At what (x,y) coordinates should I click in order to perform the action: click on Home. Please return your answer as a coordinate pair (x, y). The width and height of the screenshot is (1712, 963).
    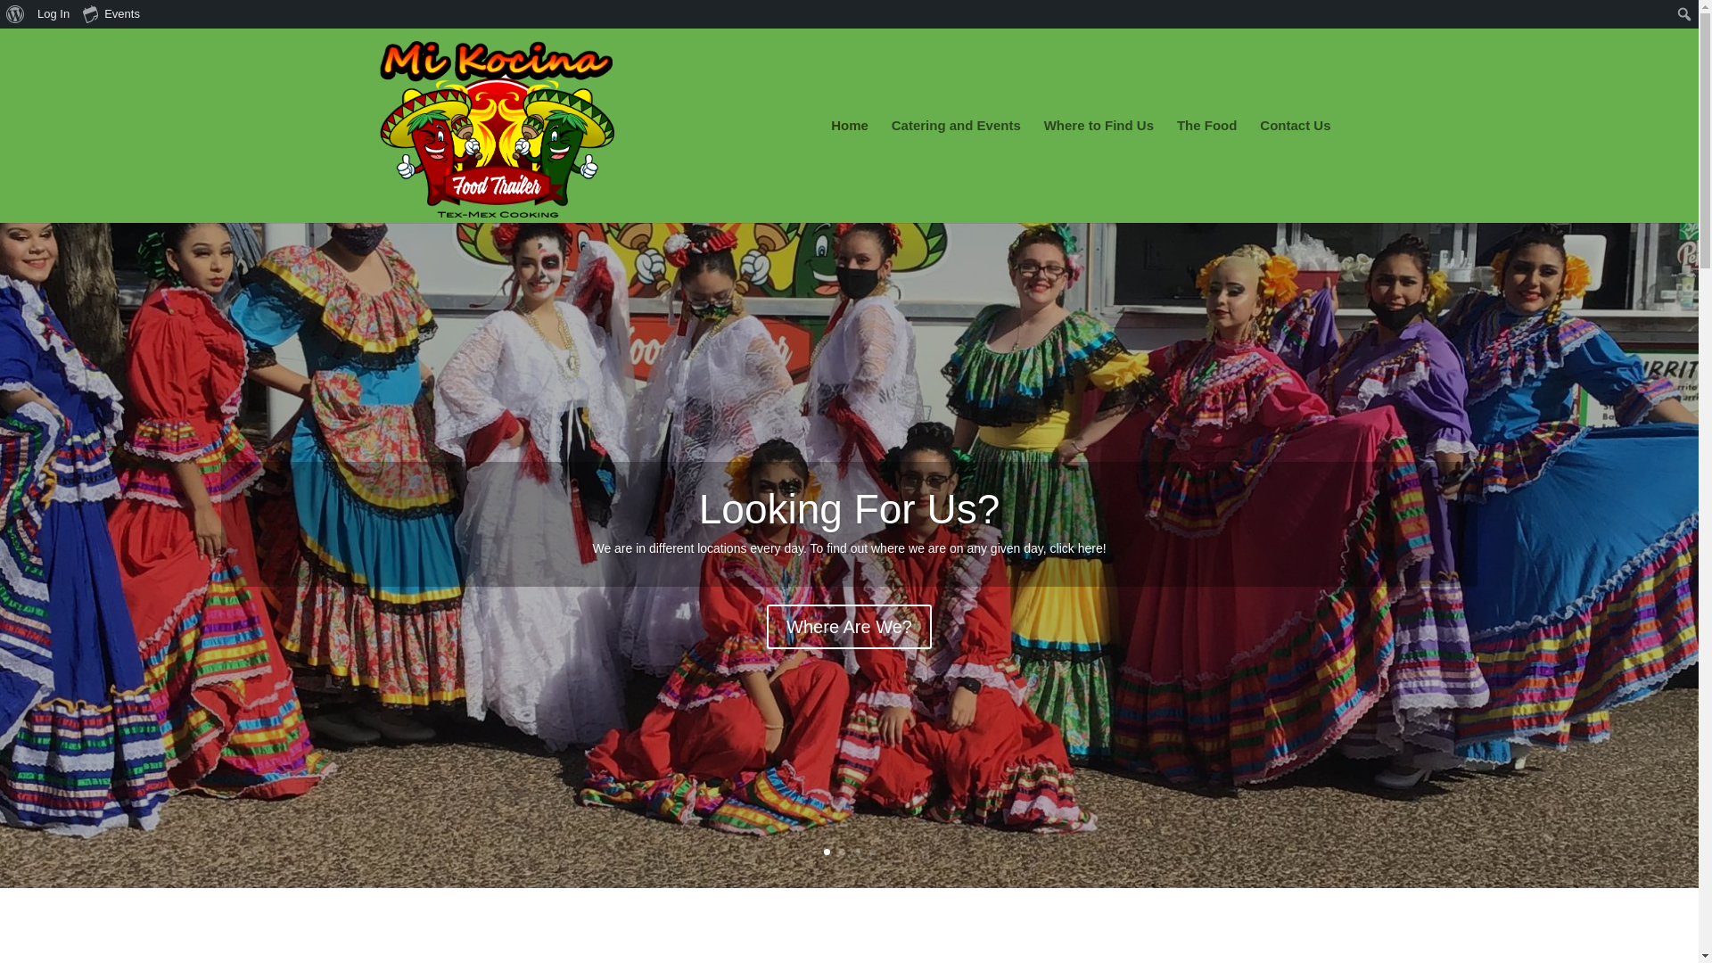
    Looking at the image, I should click on (849, 170).